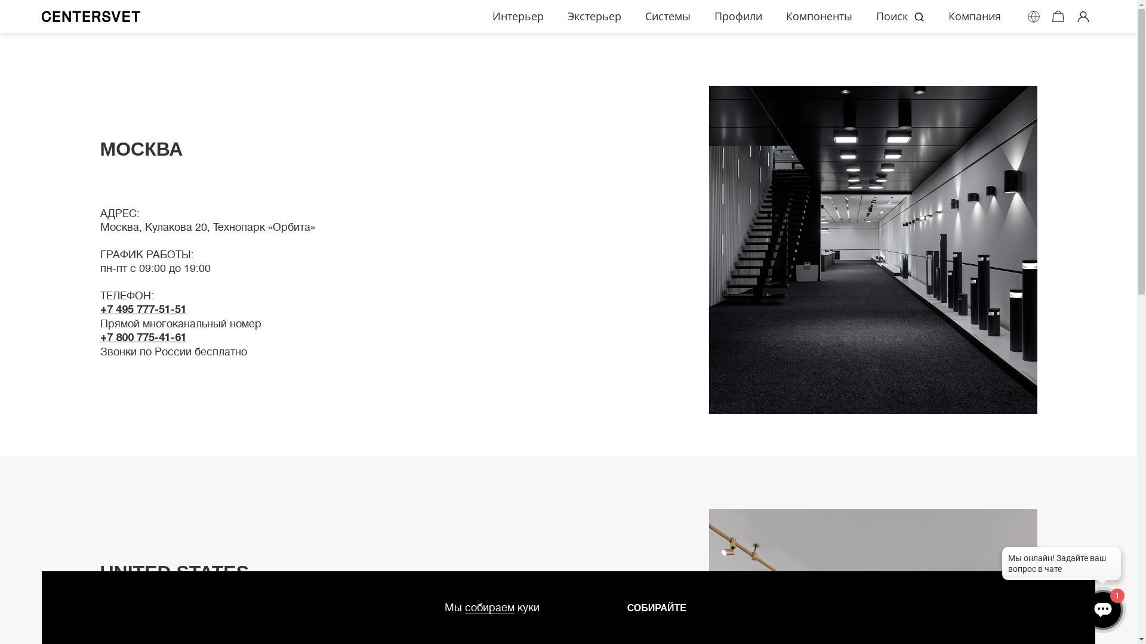 This screenshot has height=644, width=1146. I want to click on Partner Portal, so click(1083, 16).